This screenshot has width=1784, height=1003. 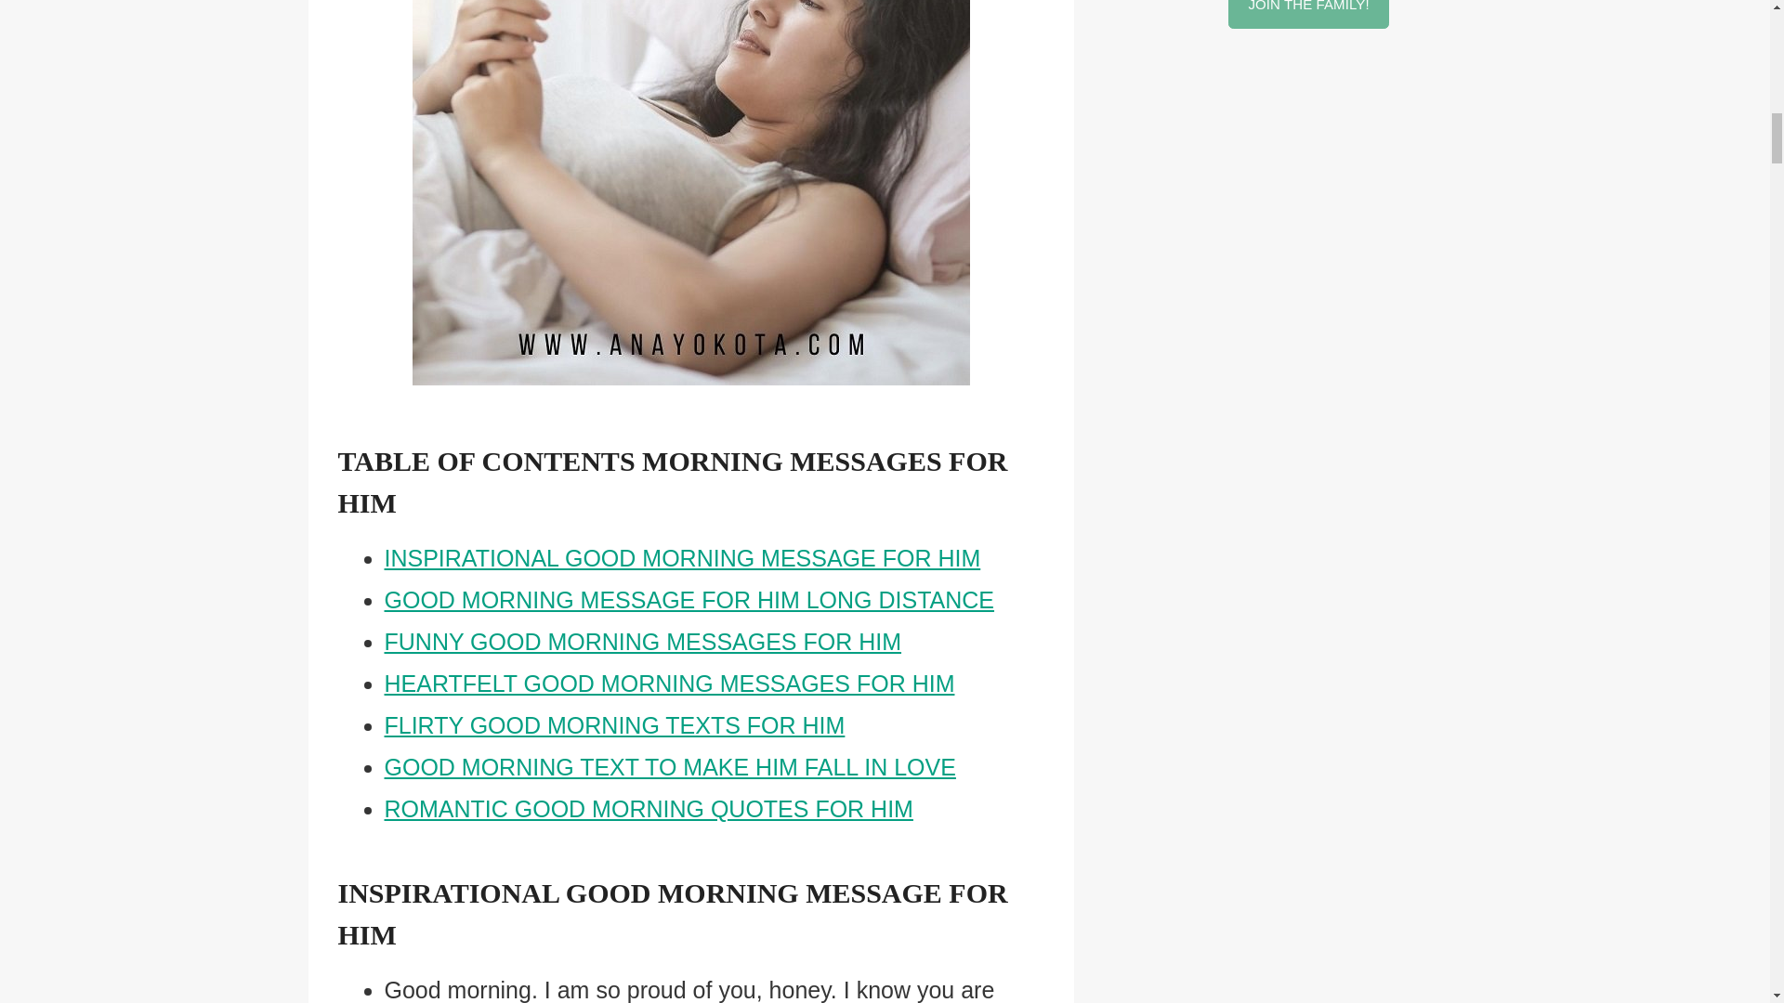 What do you see at coordinates (669, 684) in the screenshot?
I see `HEARTFELT GOOD MORNING MESSAGES FOR HIM` at bounding box center [669, 684].